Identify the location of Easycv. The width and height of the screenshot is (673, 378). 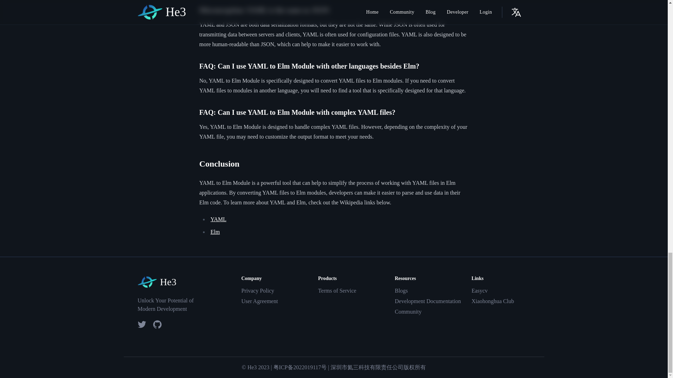
(508, 290).